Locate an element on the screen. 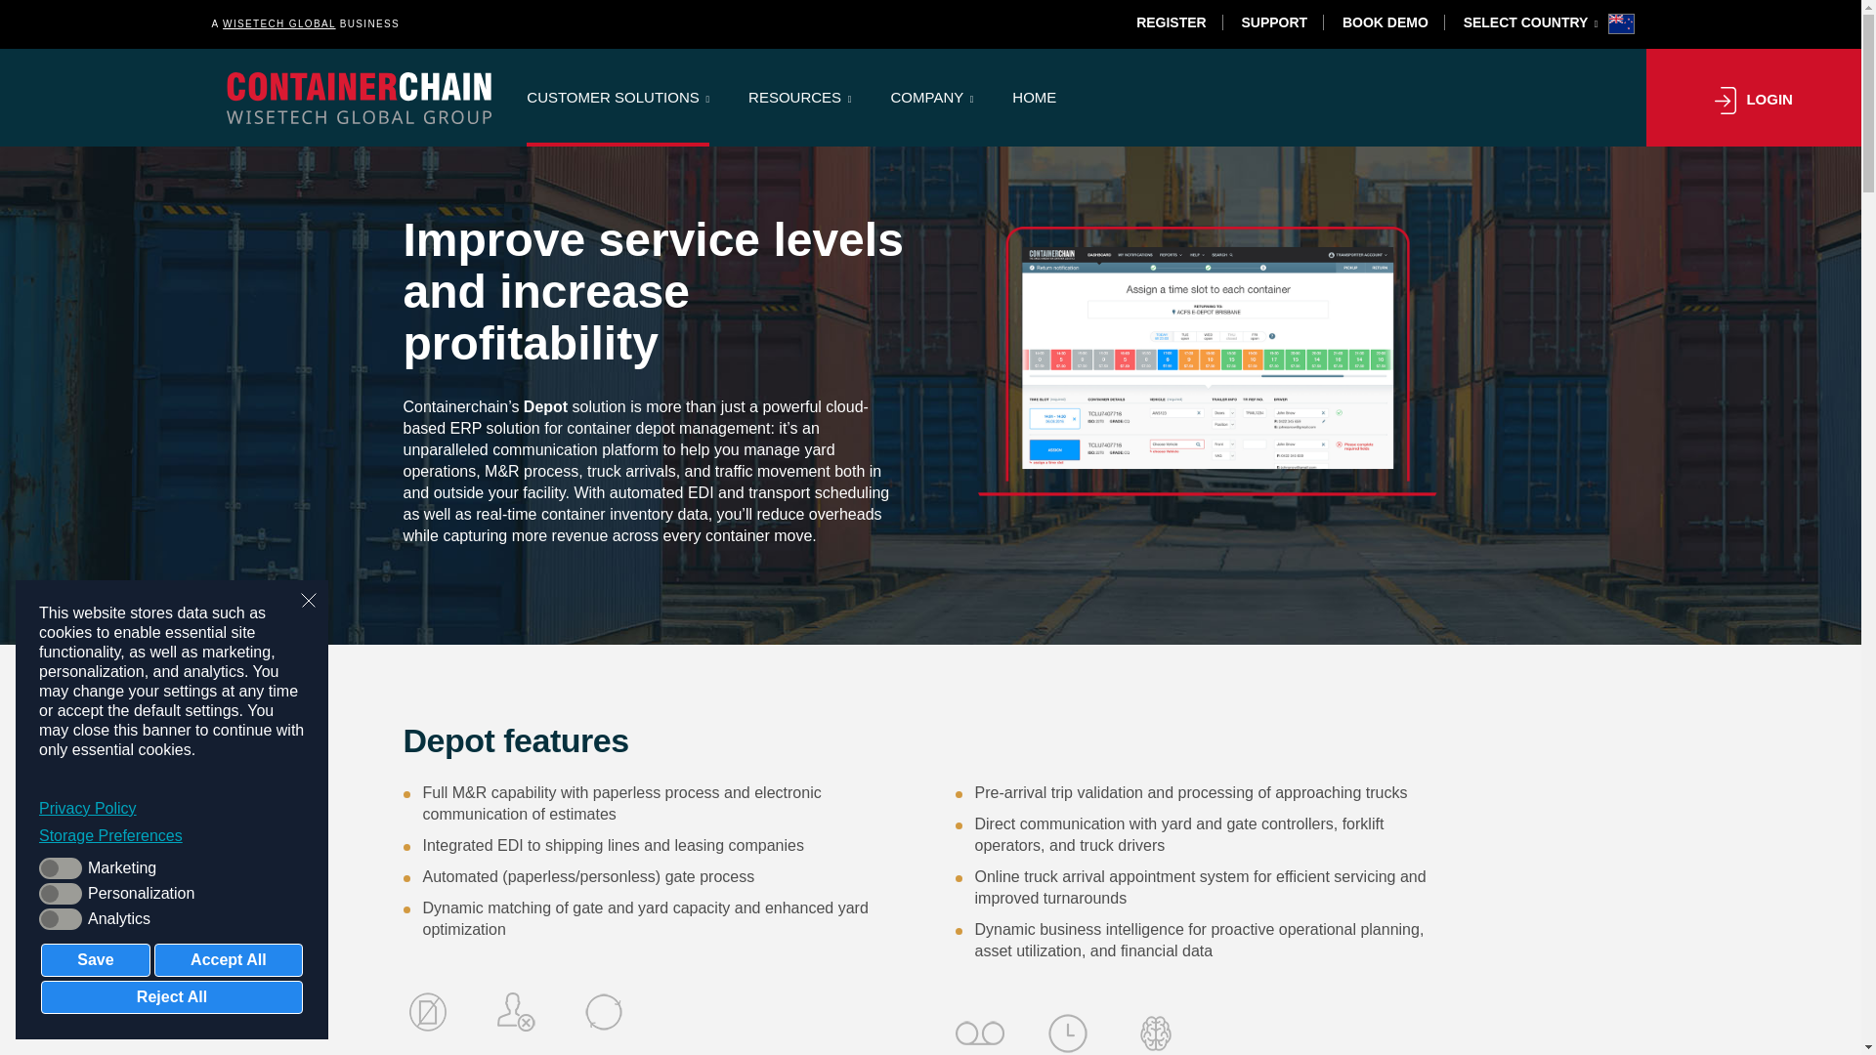 This screenshot has height=1055, width=1876. Accept All is located at coordinates (228, 959).